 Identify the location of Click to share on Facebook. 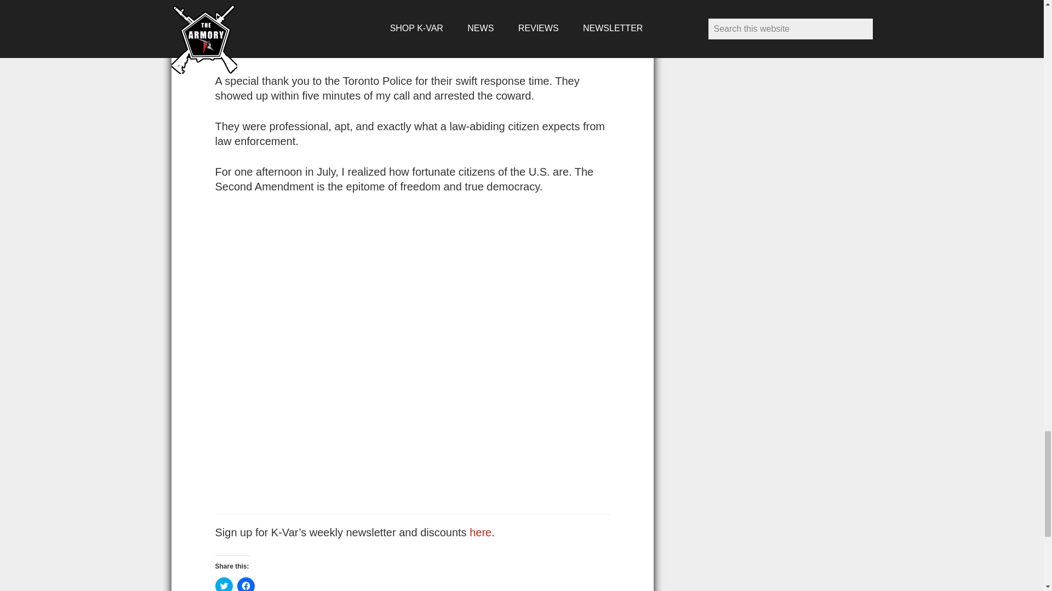
(245, 584).